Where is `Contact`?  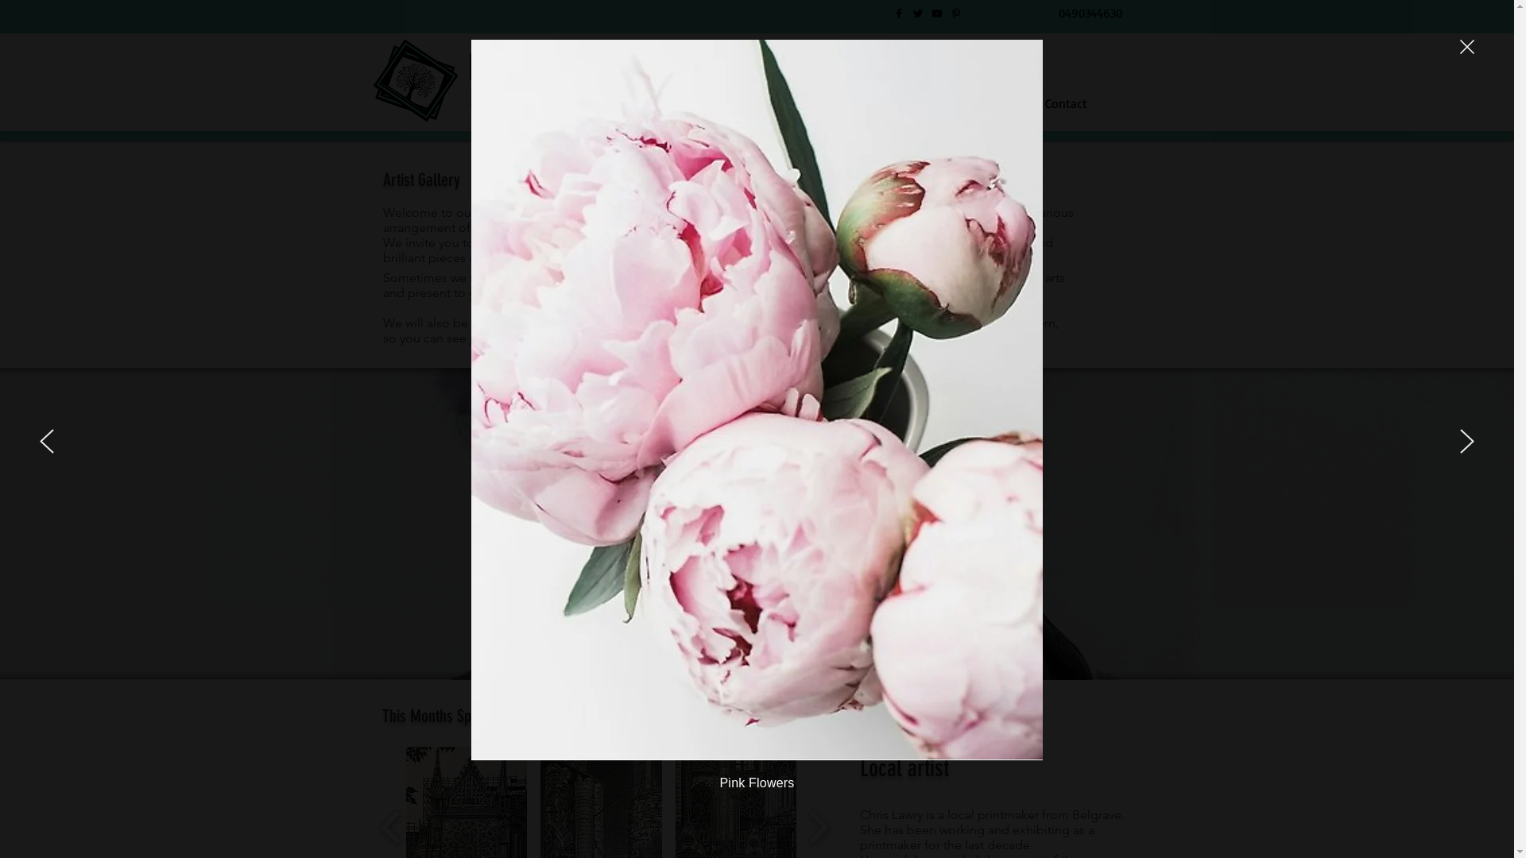 Contact is located at coordinates (1087, 103).